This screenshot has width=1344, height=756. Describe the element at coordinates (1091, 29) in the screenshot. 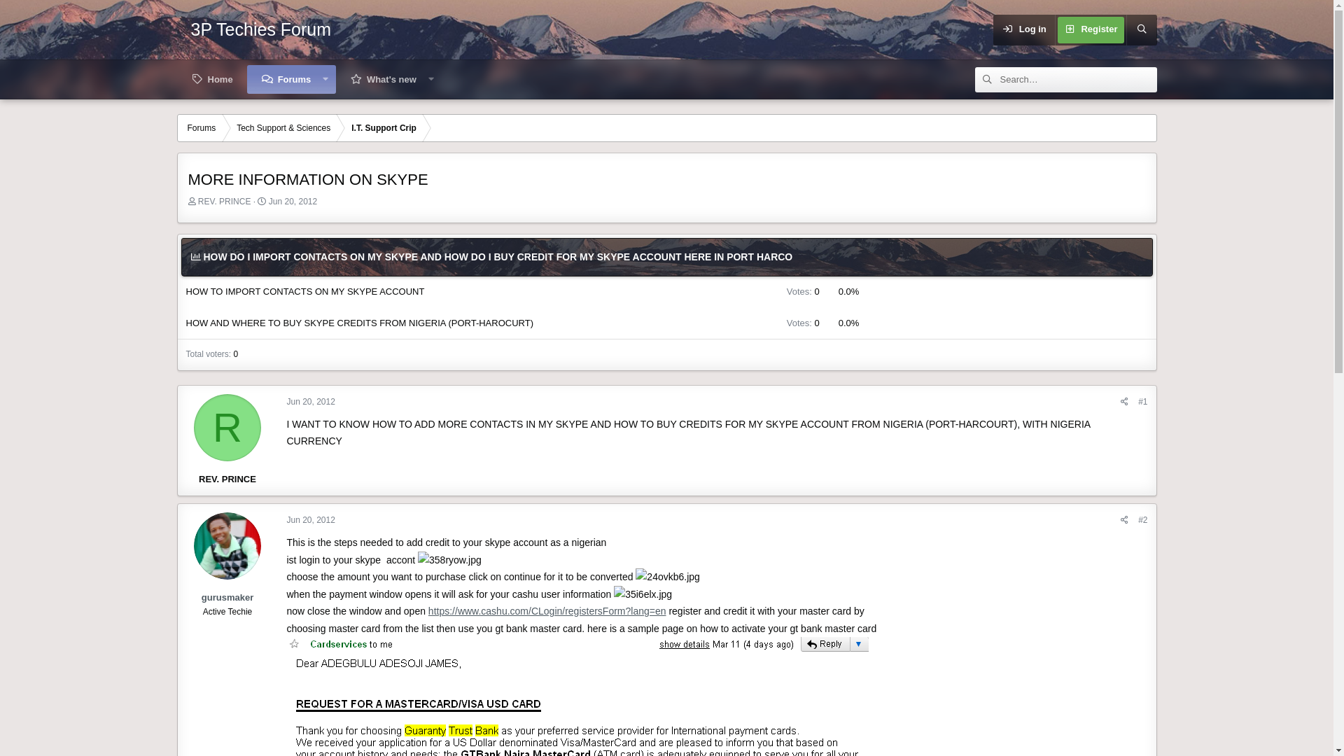

I see `Register` at that location.